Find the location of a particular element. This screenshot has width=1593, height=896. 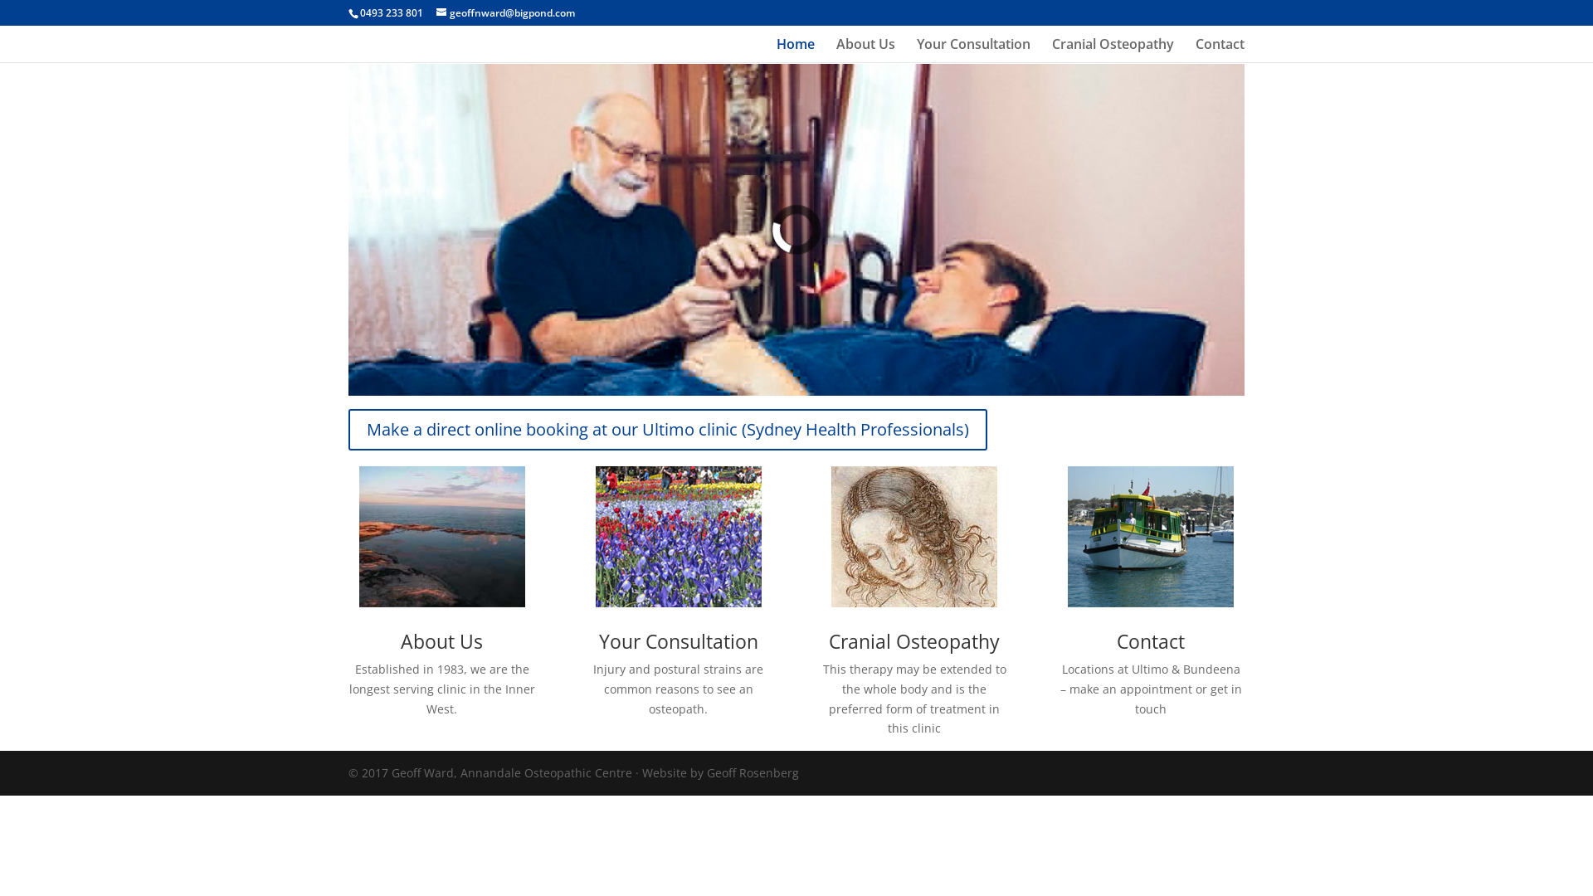

geoffnward@bigpond.com is located at coordinates (506, 13).